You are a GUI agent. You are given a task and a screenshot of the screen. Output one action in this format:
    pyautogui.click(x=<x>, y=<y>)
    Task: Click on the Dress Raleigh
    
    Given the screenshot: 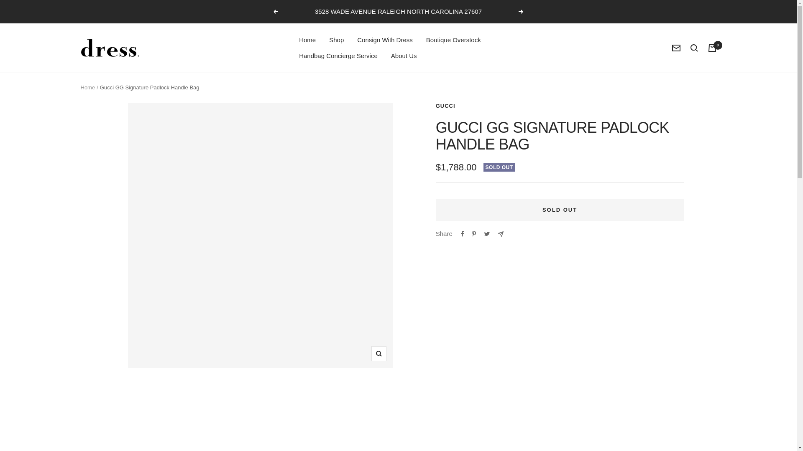 What is the action you would take?
    pyautogui.click(x=110, y=48)
    